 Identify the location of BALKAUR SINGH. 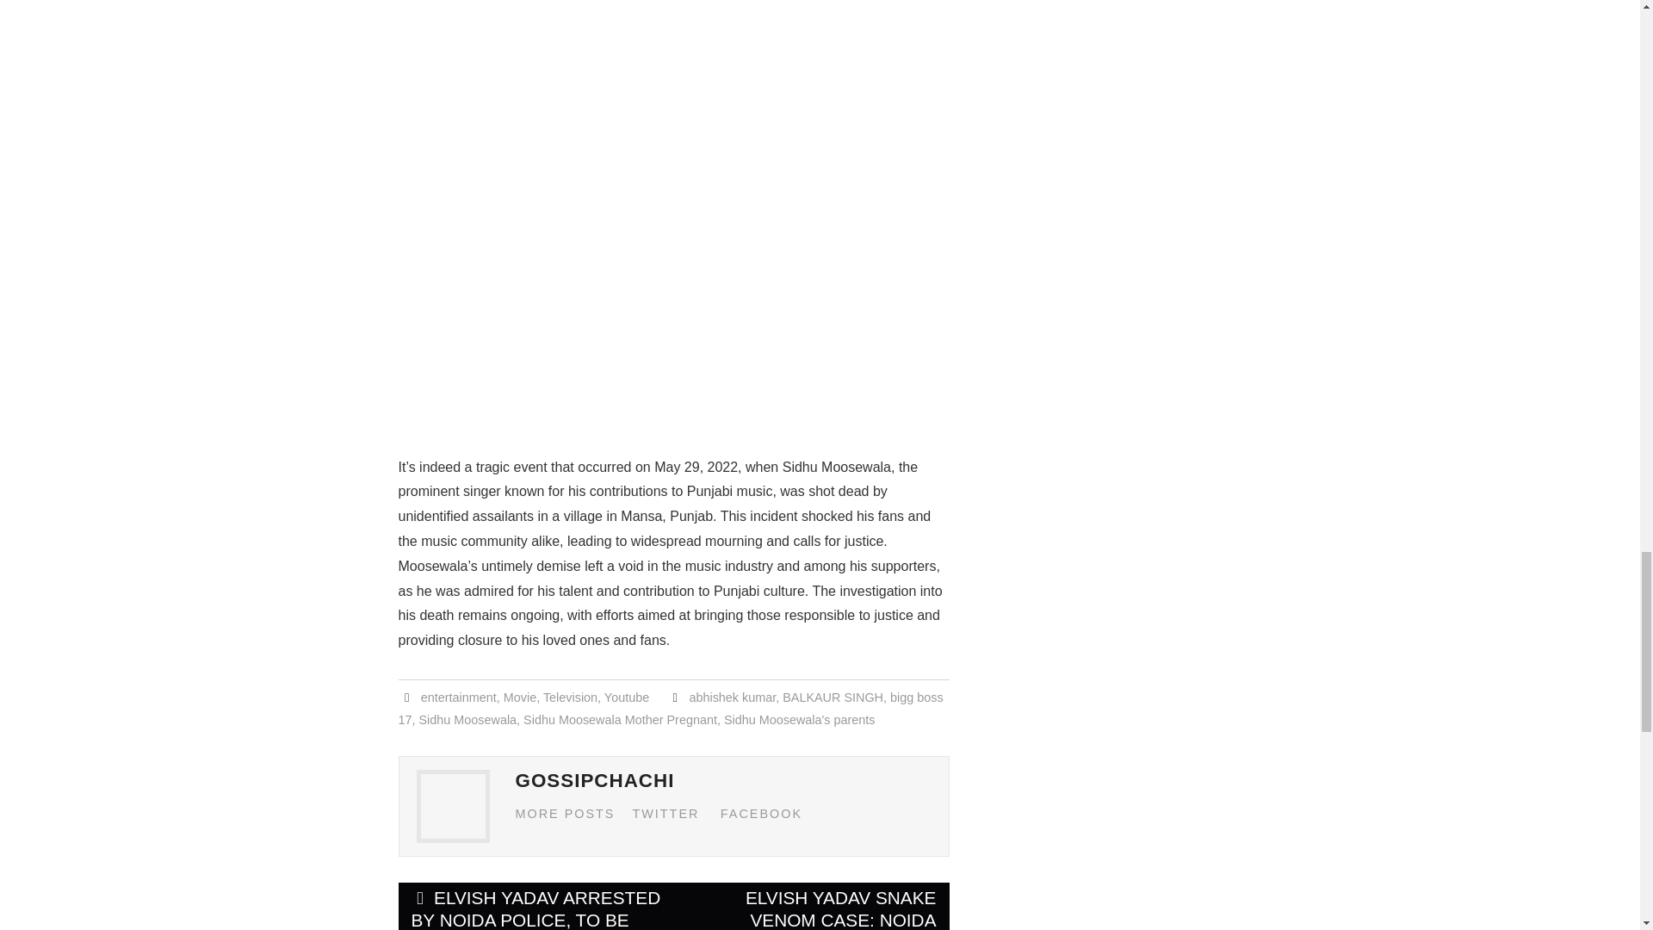
(832, 697).